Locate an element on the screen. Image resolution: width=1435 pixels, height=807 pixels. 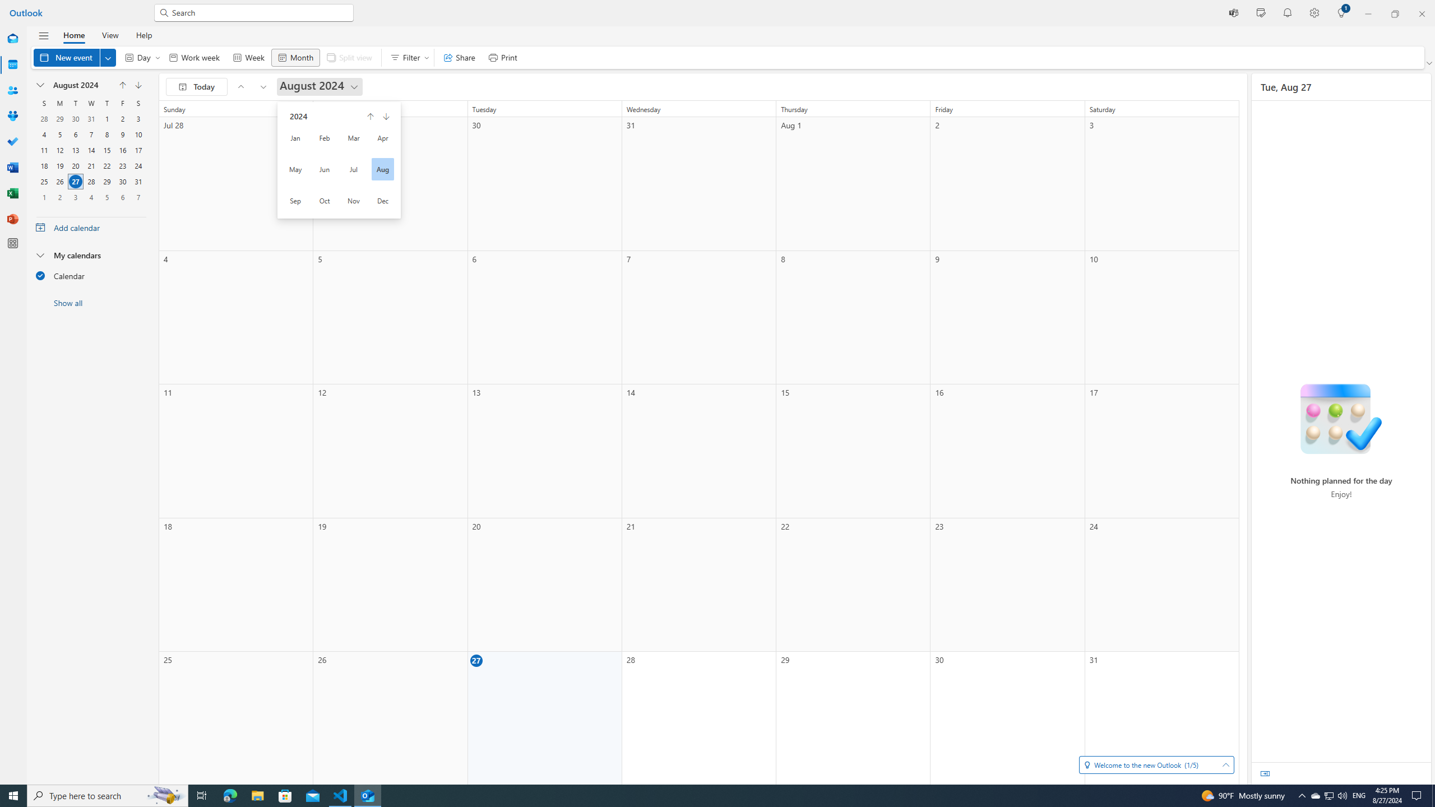
Toggle agenda pane is located at coordinates (1265, 773).